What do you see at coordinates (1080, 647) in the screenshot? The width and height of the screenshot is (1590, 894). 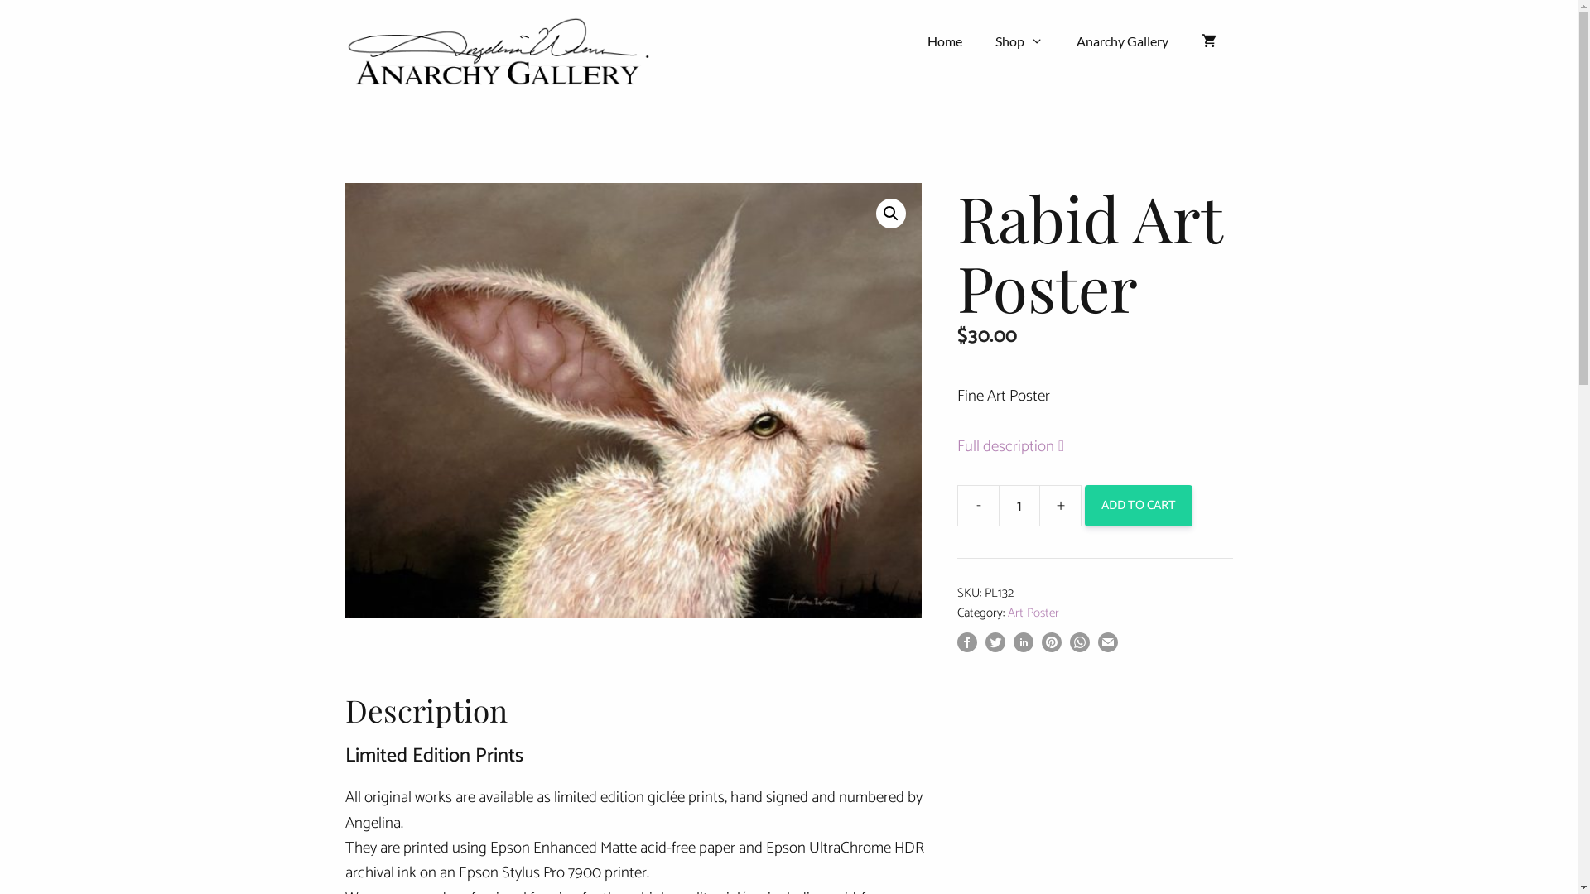 I see `Share this post!` at bounding box center [1080, 647].